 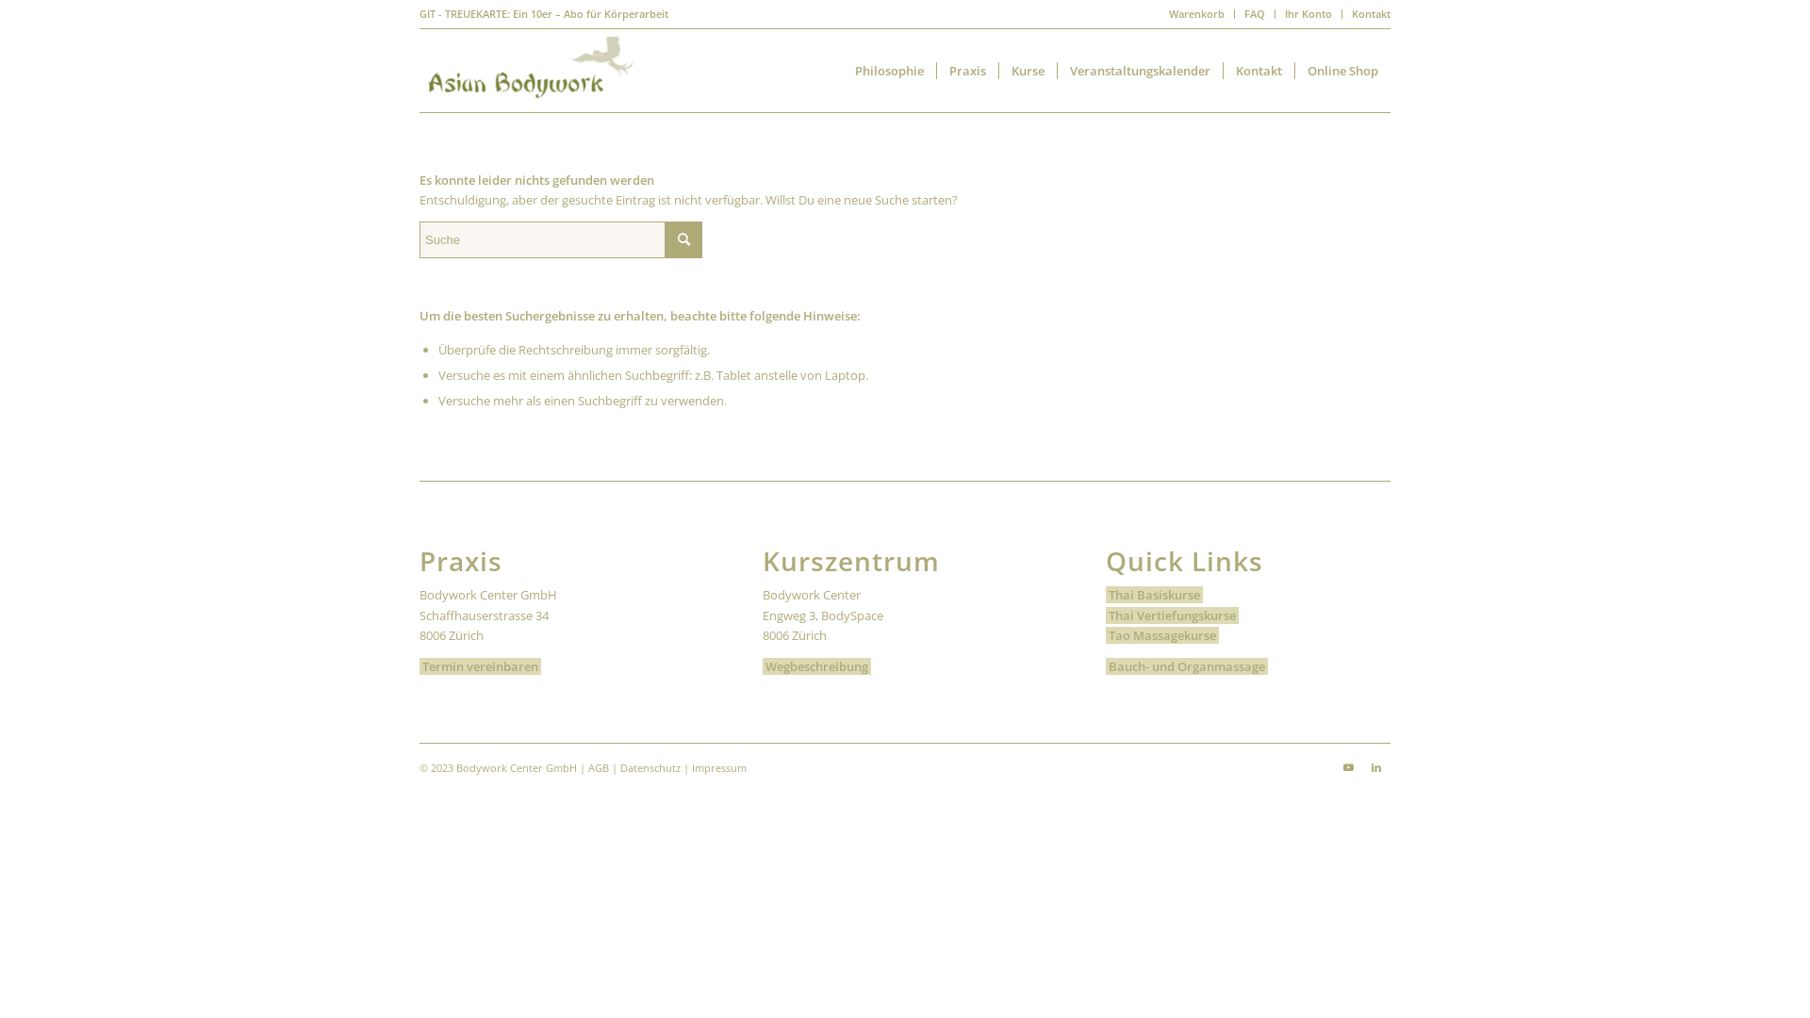 I want to click on Datenschutz, so click(x=650, y=767).